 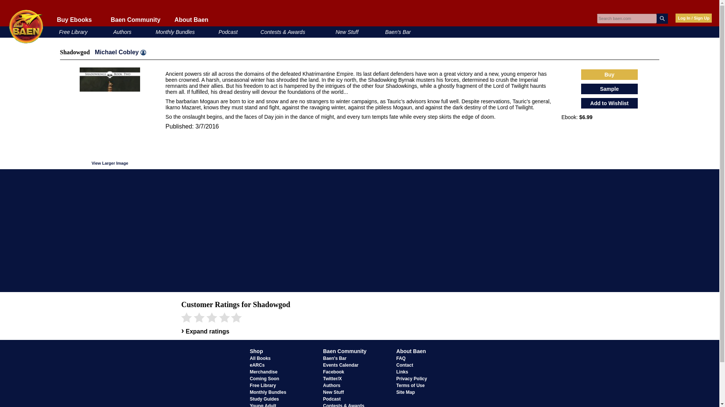 What do you see at coordinates (175, 32) in the screenshot?
I see `Monthly Bundles` at bounding box center [175, 32].